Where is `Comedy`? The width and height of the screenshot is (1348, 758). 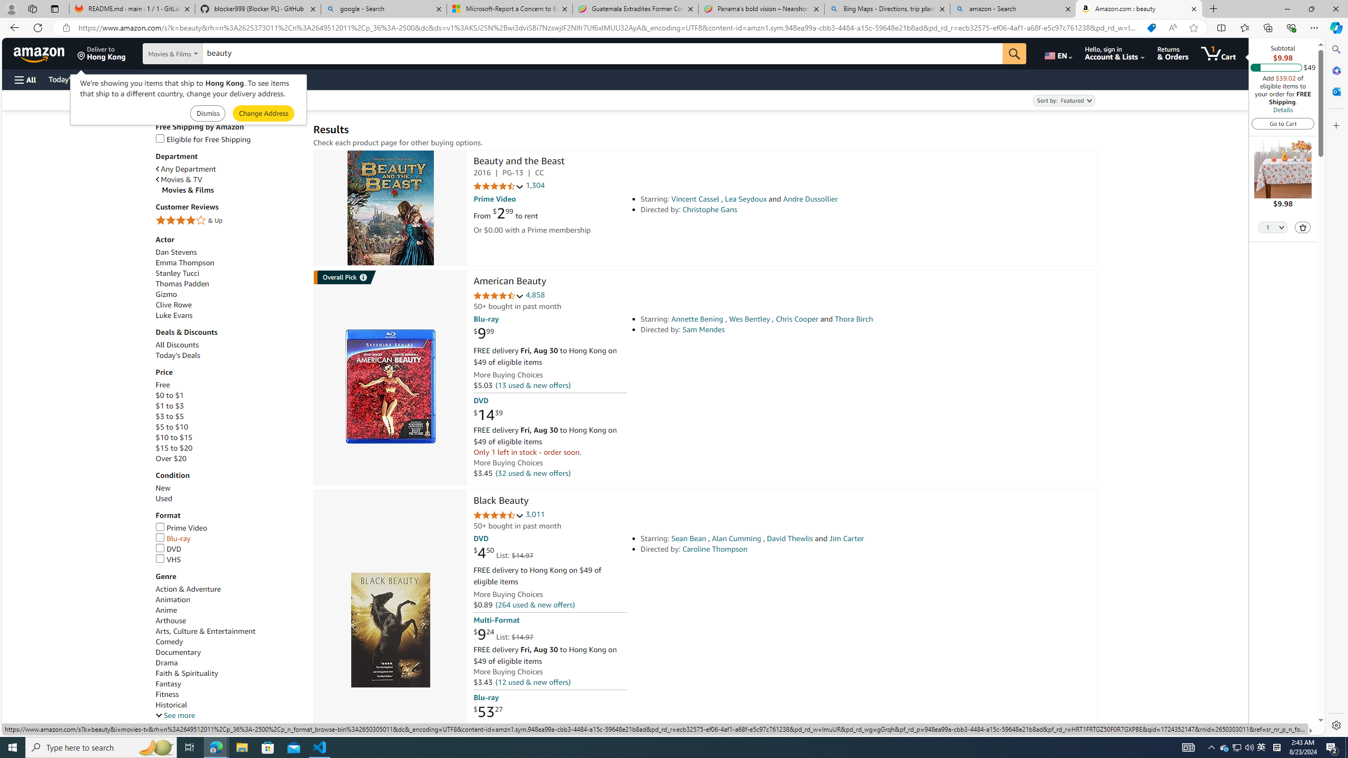
Comedy is located at coordinates (169, 641).